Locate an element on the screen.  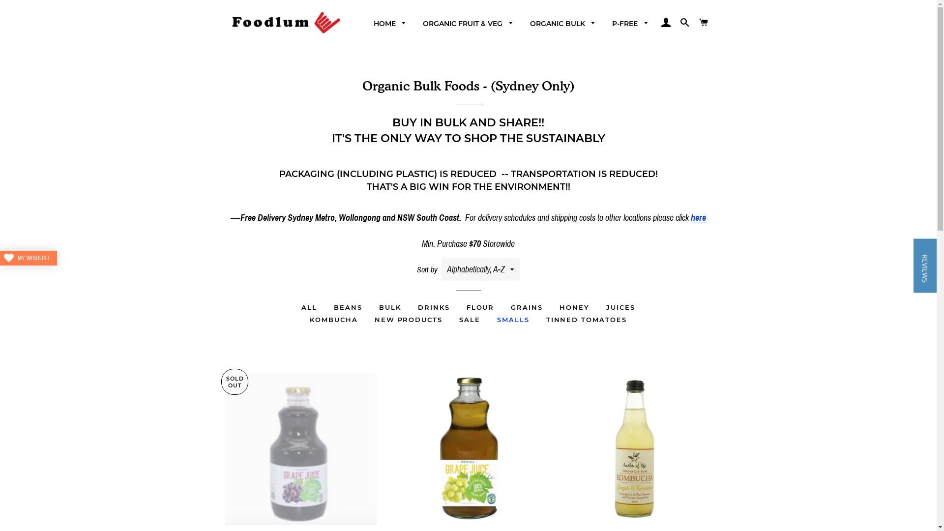
BULK is located at coordinates (390, 307).